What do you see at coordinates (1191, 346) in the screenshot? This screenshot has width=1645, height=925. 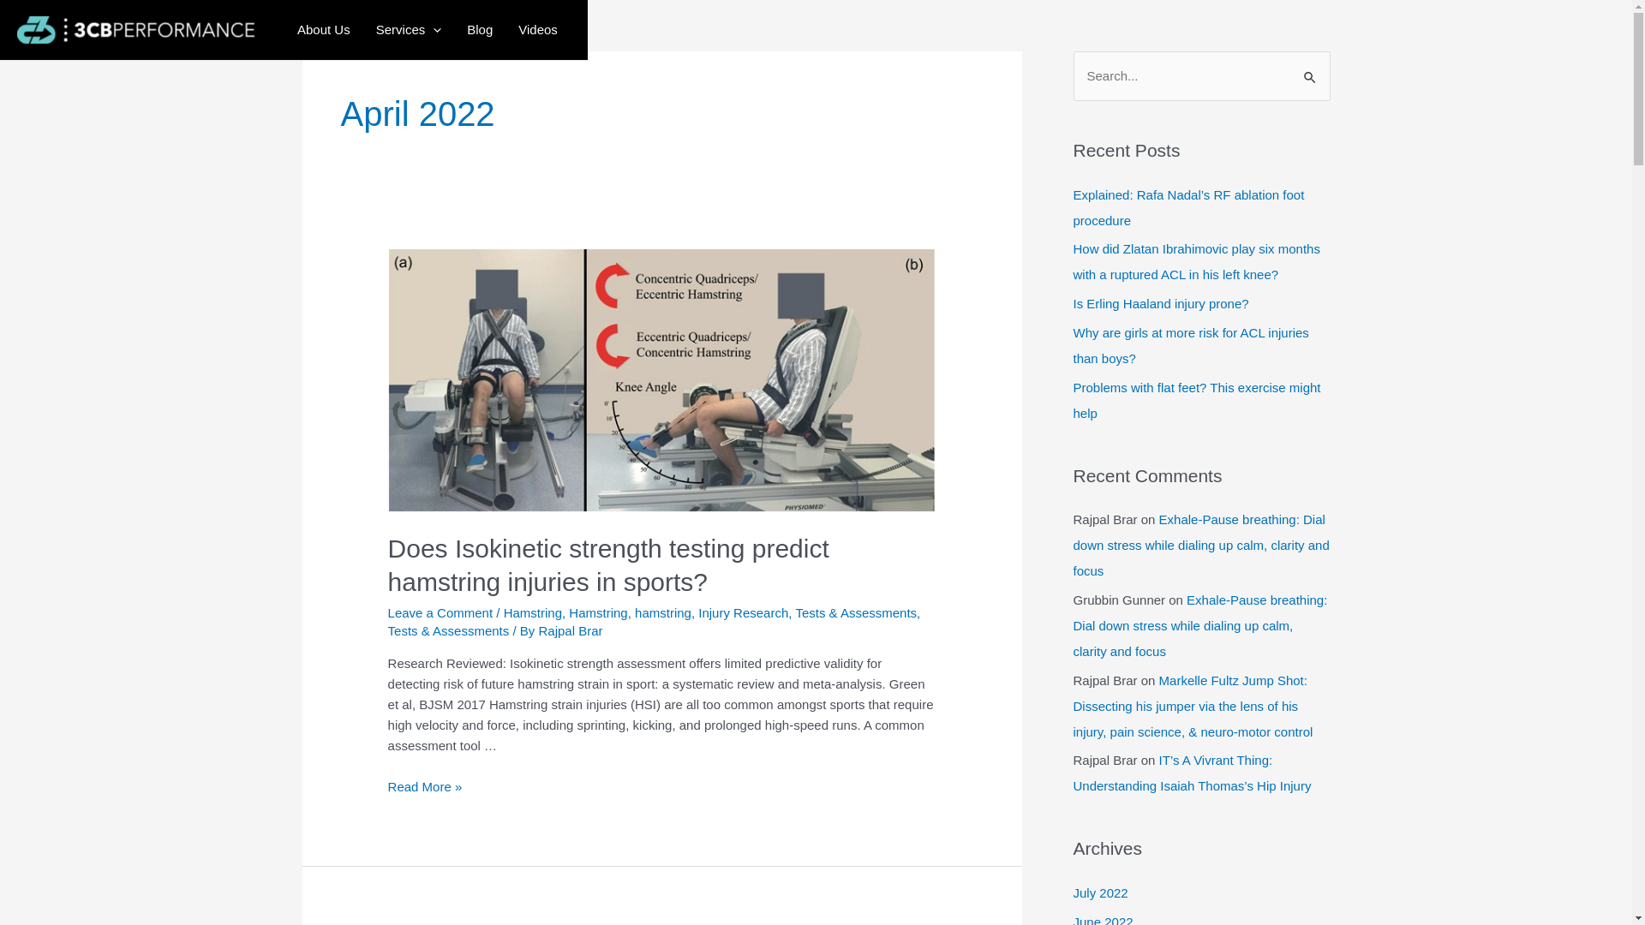 I see `Why are girls at more risk for ACL injuries than boys?` at bounding box center [1191, 346].